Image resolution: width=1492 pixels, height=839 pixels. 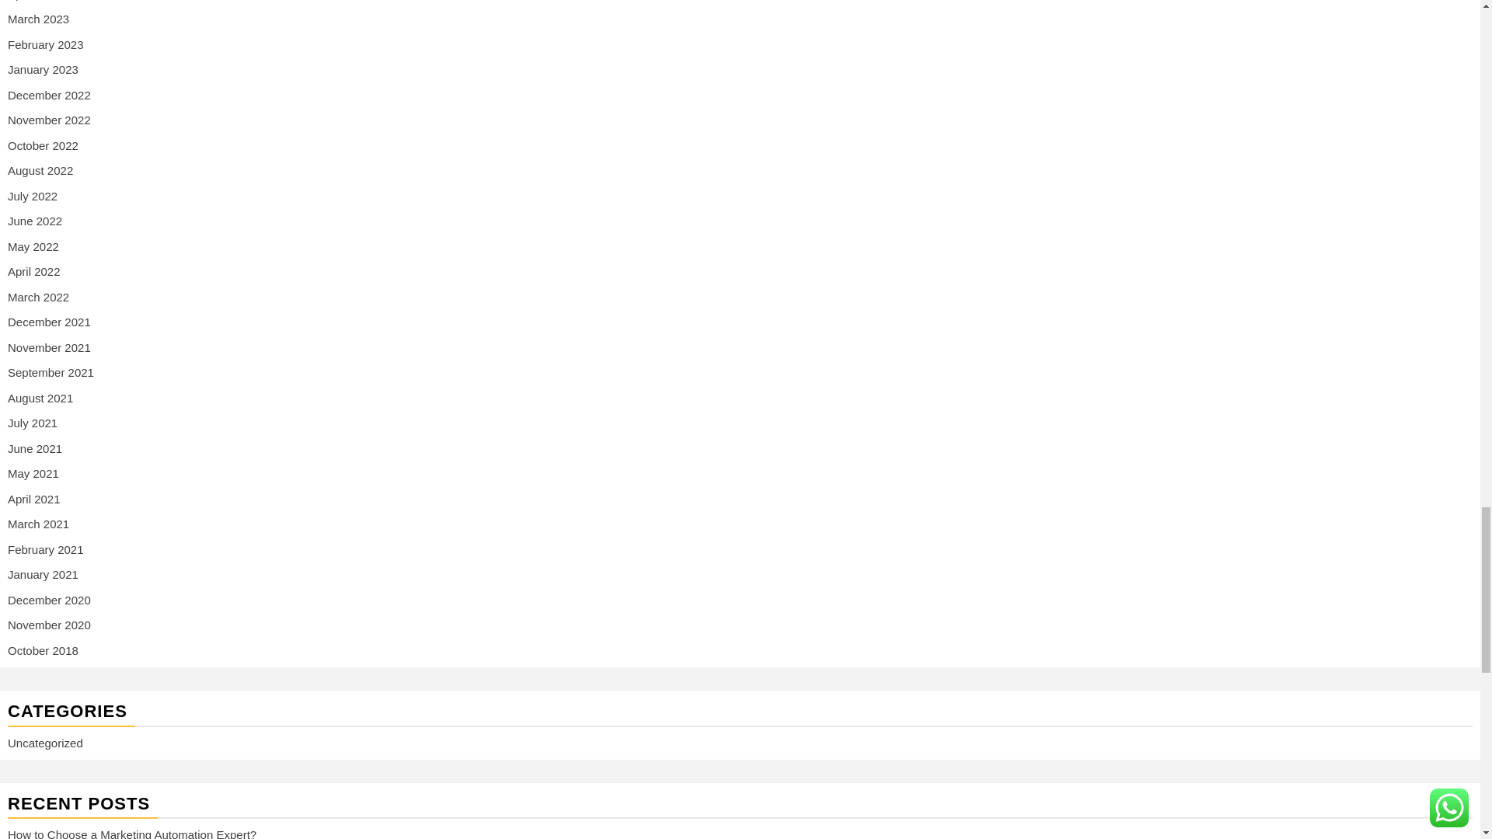 I want to click on December 2022, so click(x=49, y=95).